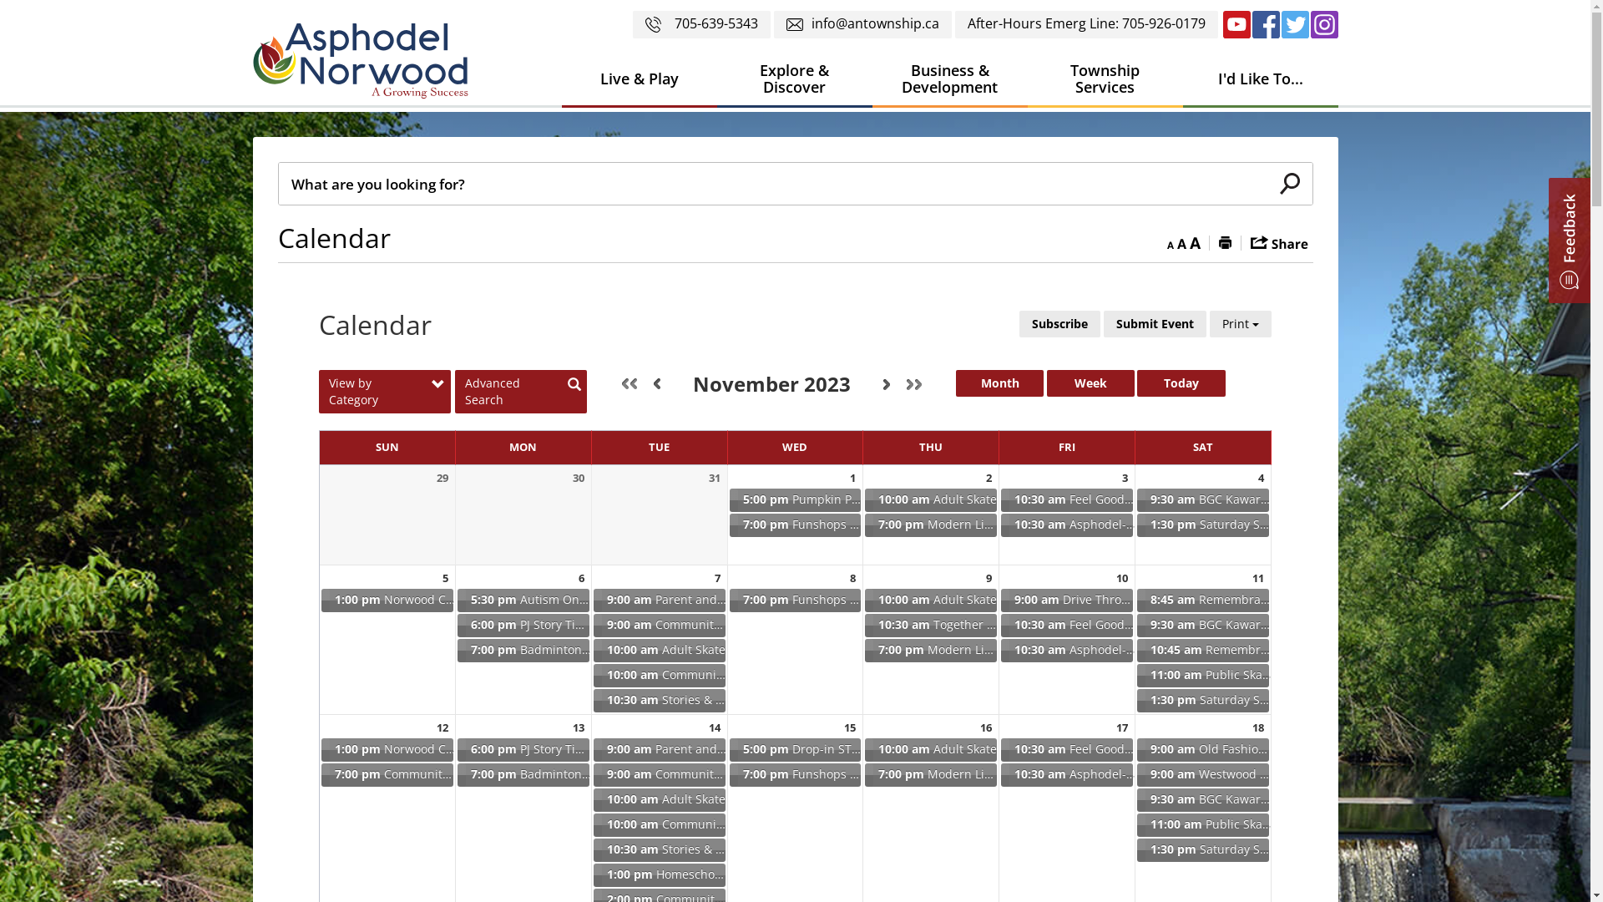 This screenshot has height=902, width=1603. What do you see at coordinates (437, 385) in the screenshot?
I see `Icon - View by Category` at bounding box center [437, 385].